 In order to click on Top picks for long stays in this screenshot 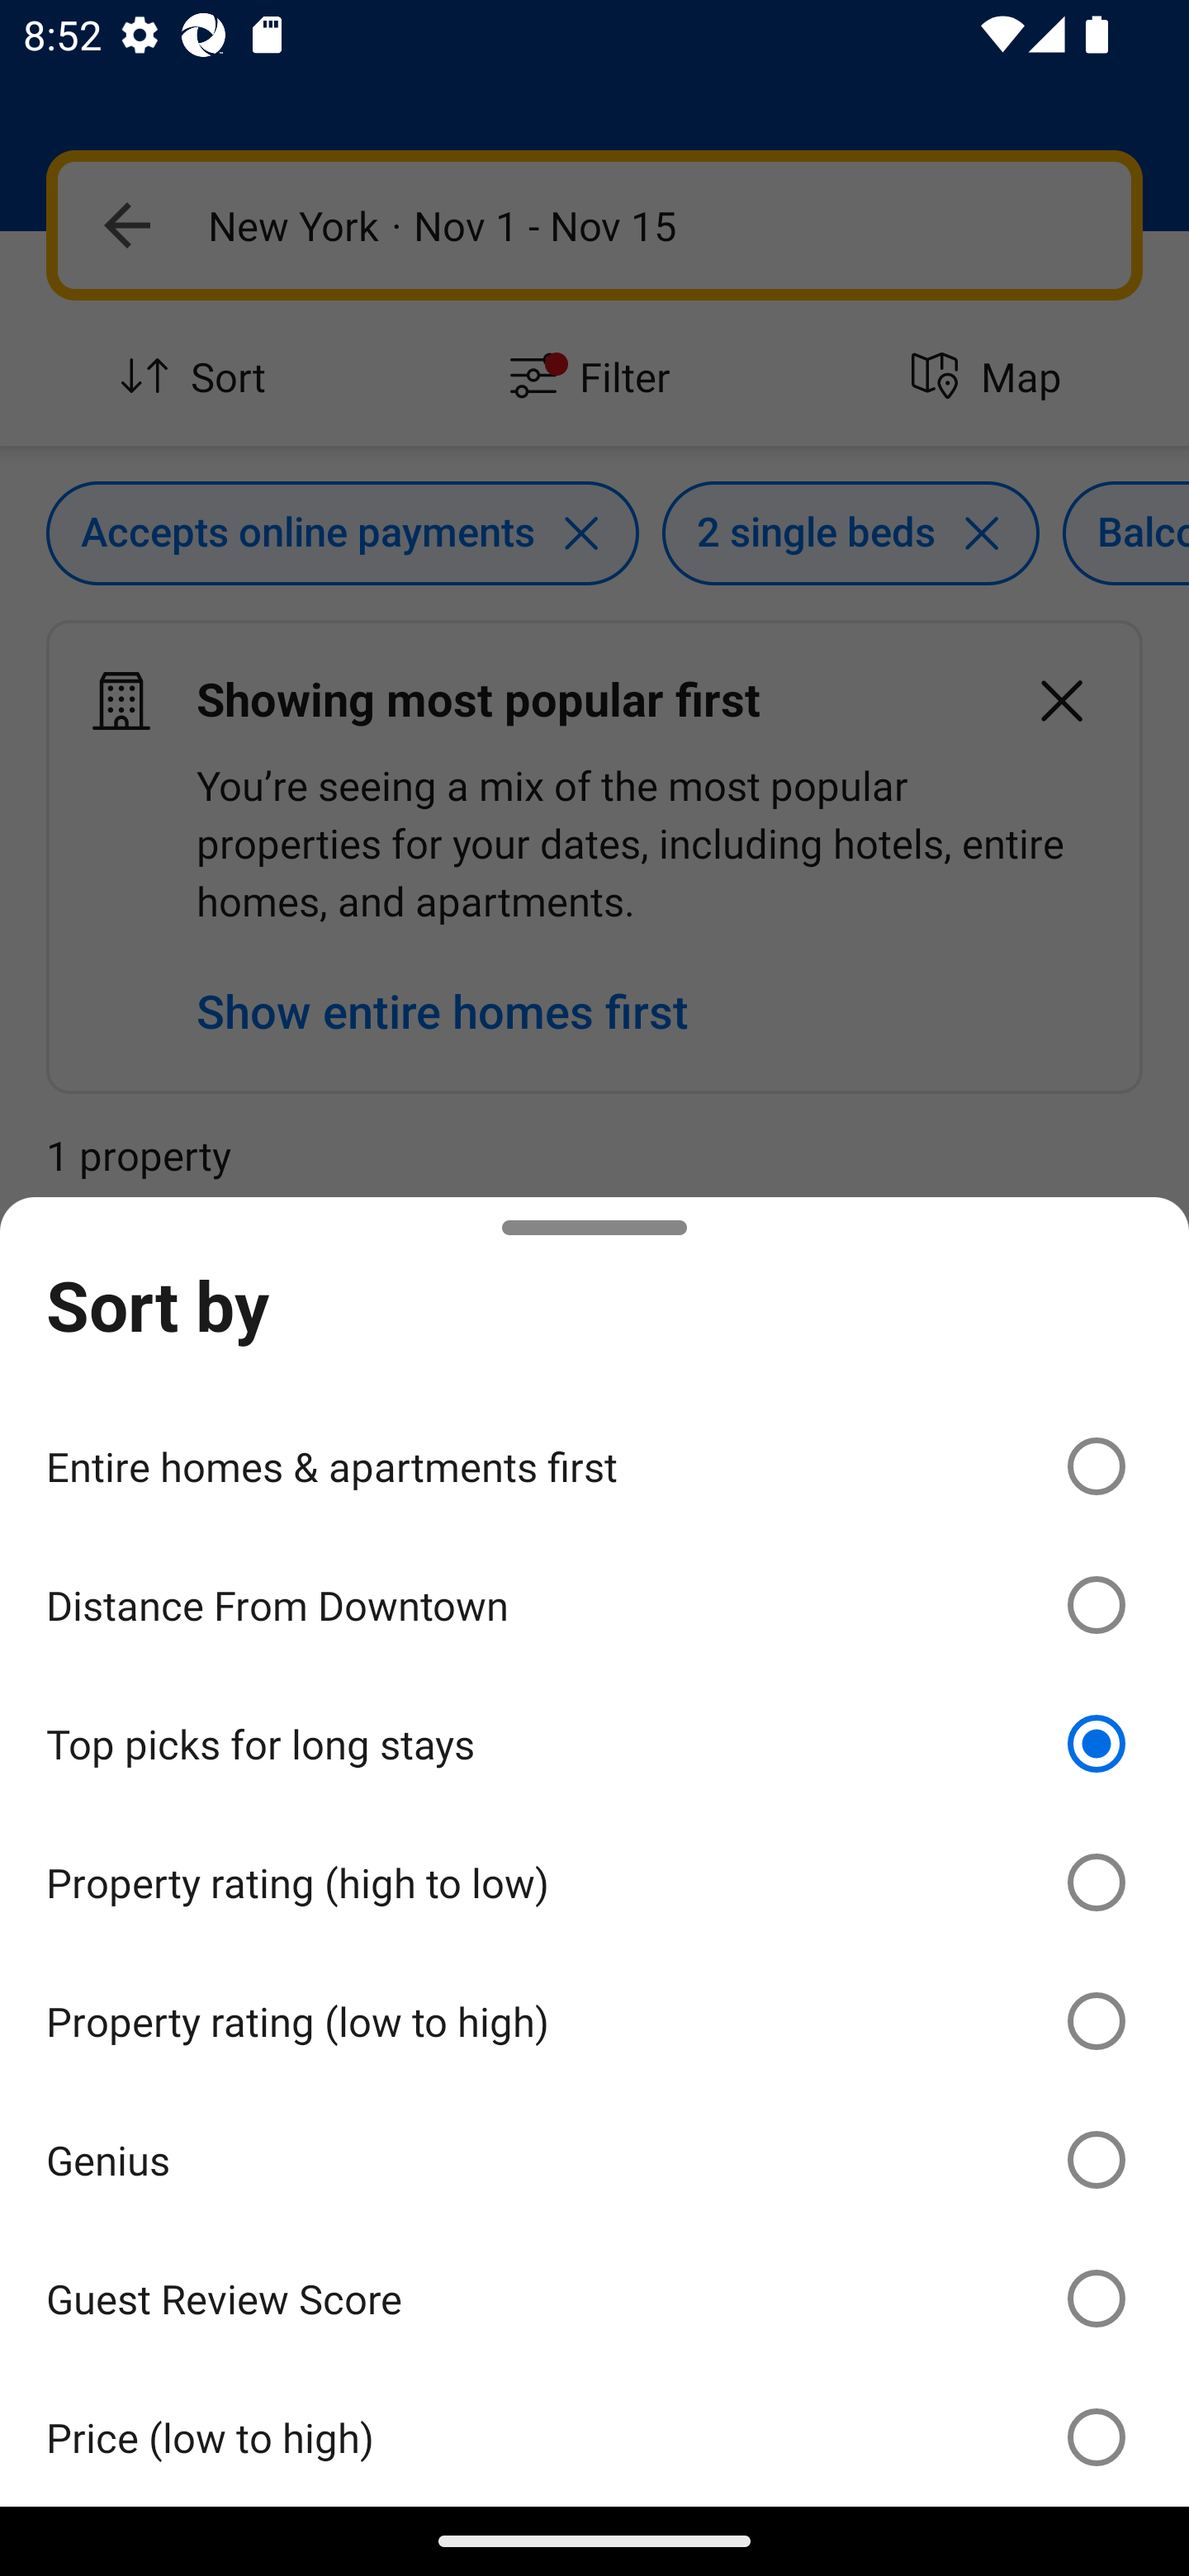, I will do `click(594, 1744)`.